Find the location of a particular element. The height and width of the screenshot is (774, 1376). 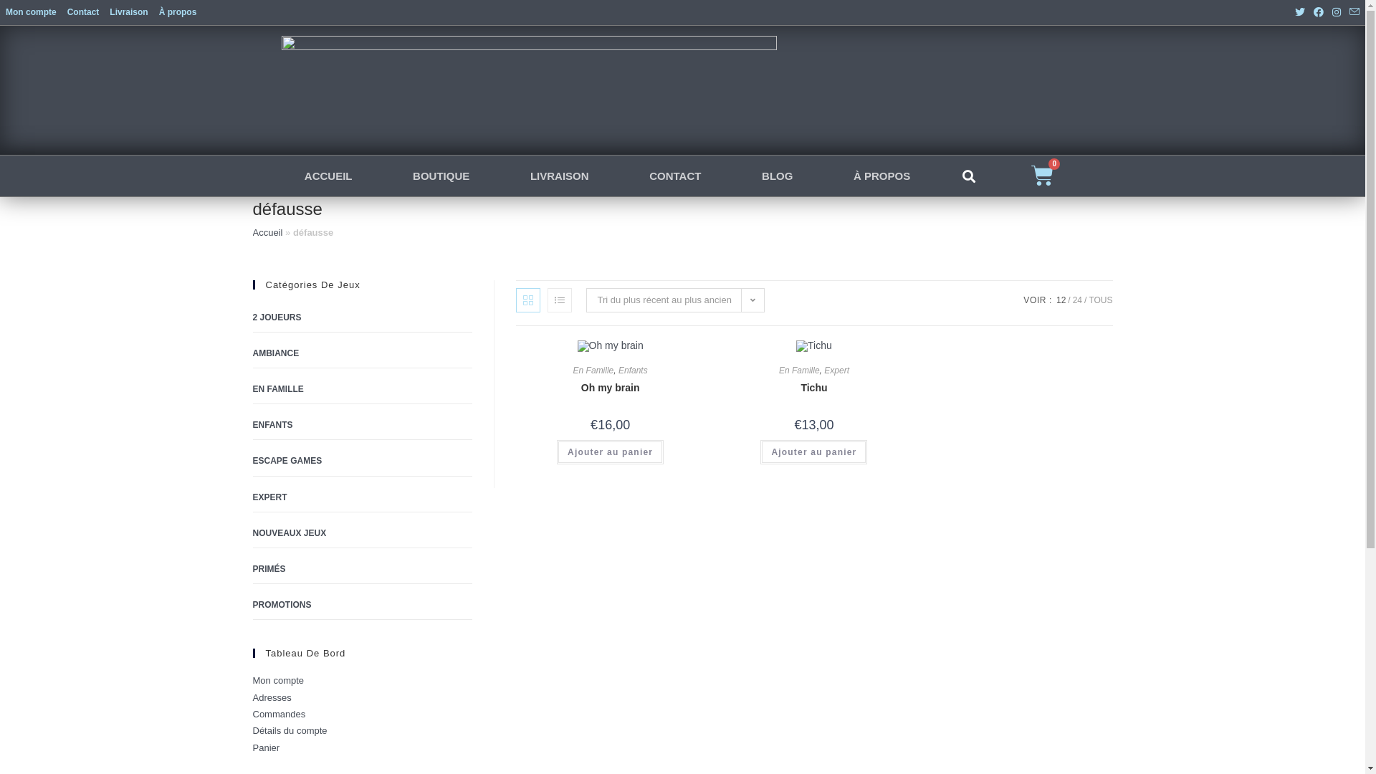

Panier is located at coordinates (266, 748).